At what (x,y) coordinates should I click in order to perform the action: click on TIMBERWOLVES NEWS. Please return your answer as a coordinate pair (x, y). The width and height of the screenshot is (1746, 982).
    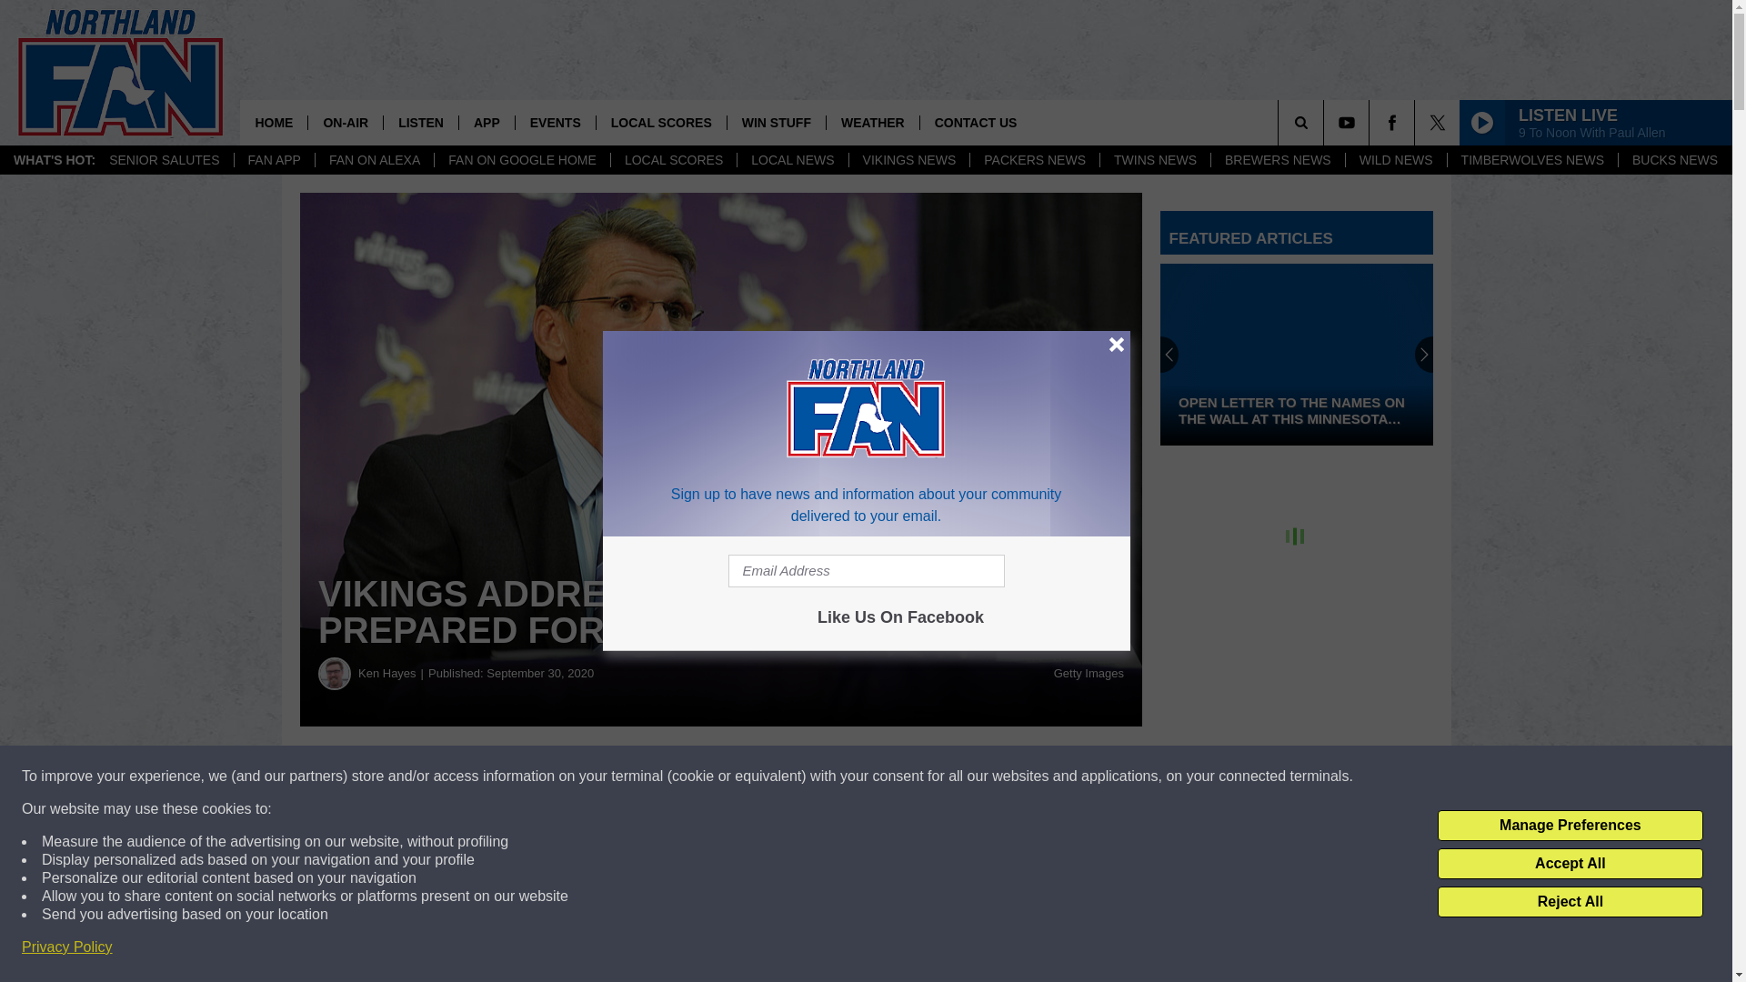
    Looking at the image, I should click on (1532, 160).